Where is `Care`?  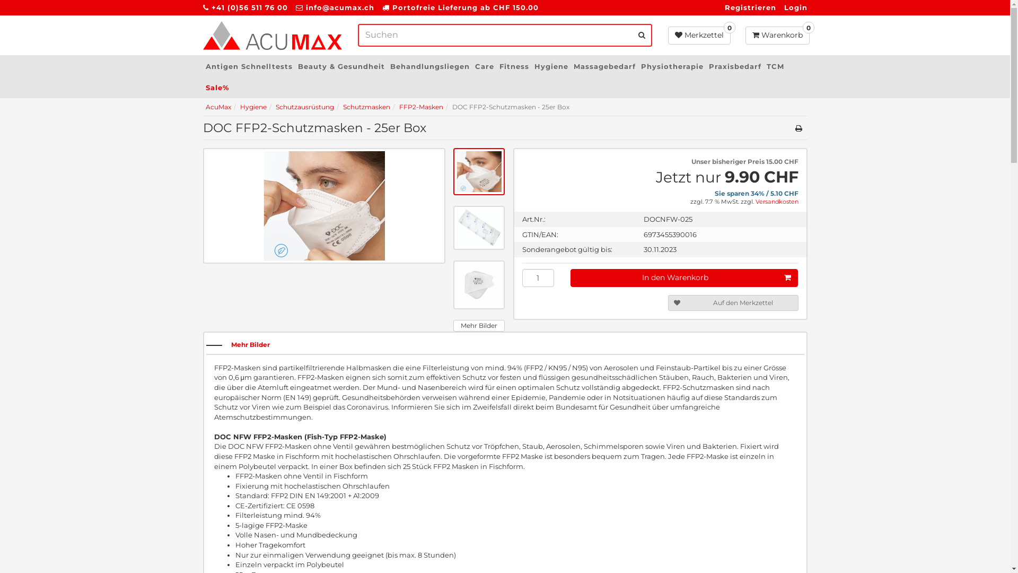
Care is located at coordinates (484, 66).